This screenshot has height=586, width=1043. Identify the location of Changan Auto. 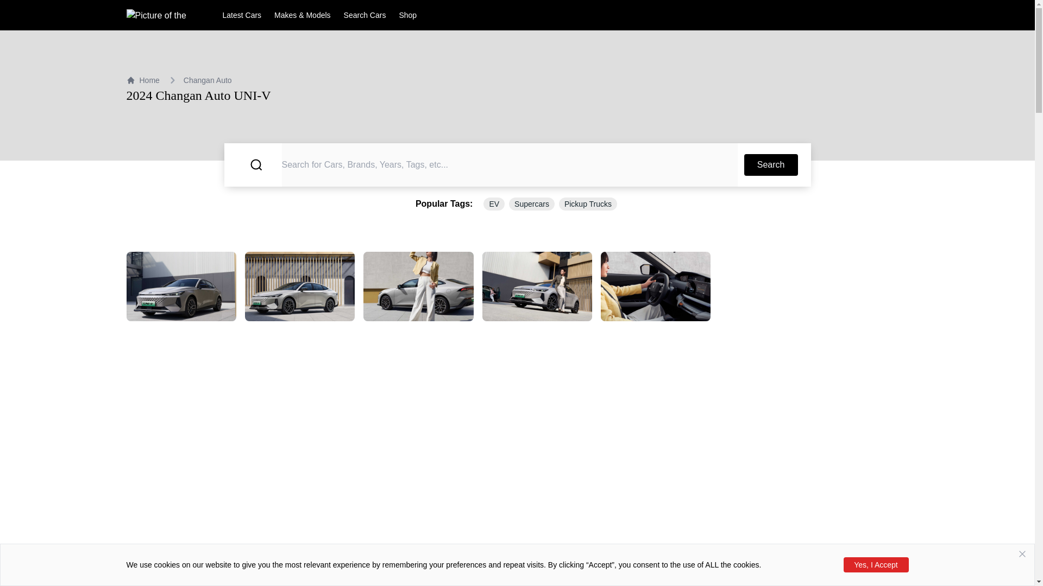
(208, 80).